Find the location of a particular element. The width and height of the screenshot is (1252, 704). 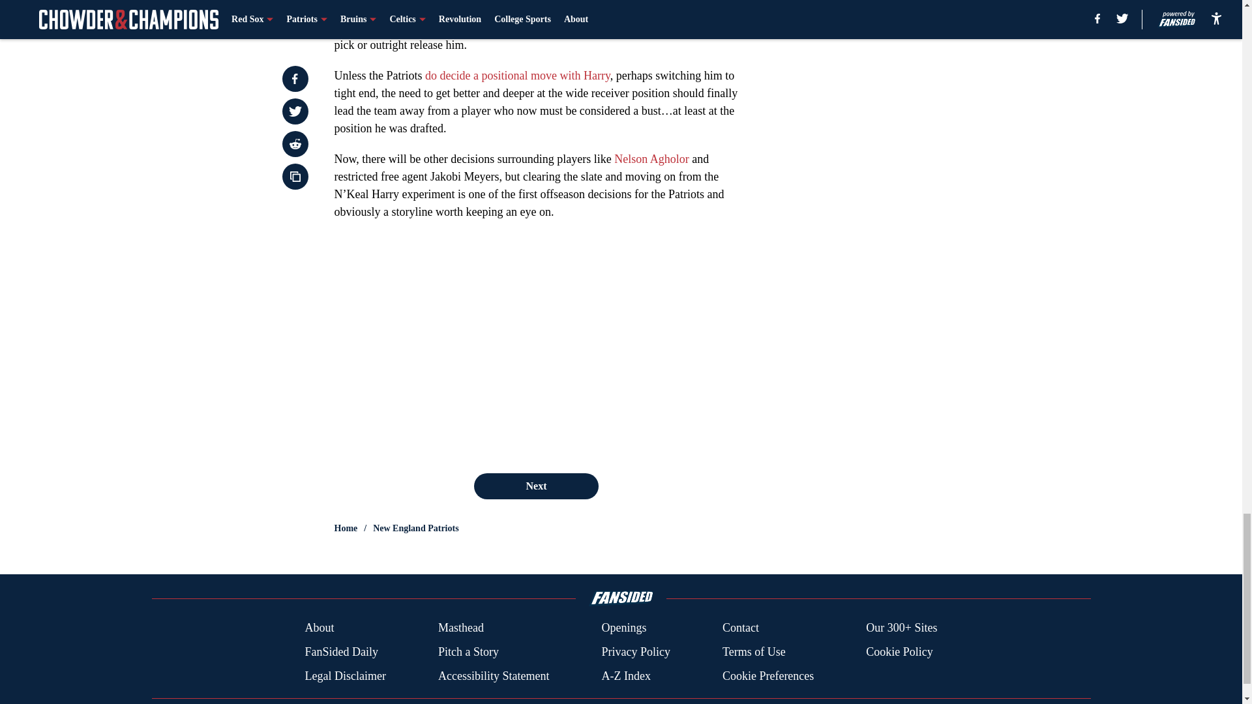

do decide a positional move with Harry is located at coordinates (518, 275).